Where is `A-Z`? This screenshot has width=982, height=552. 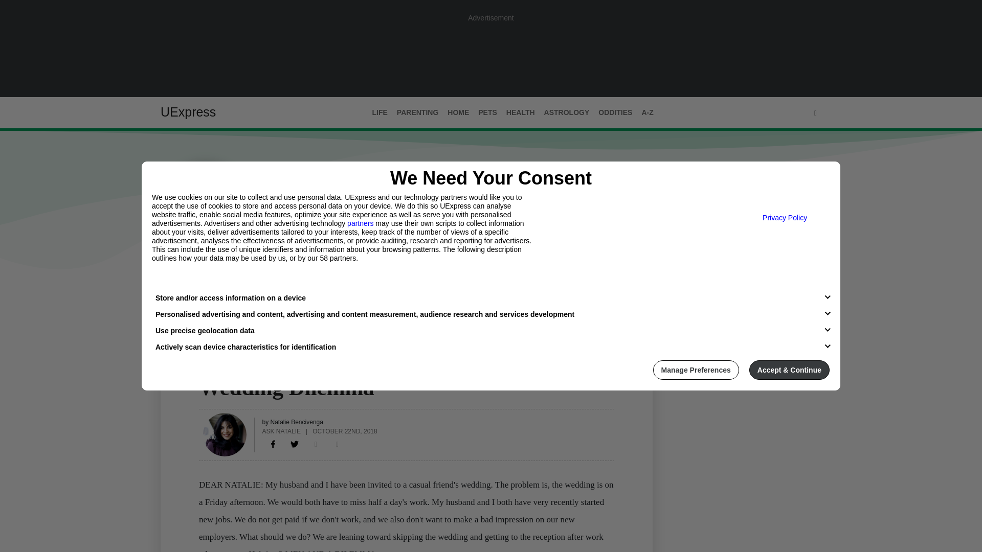 A-Z is located at coordinates (647, 112).